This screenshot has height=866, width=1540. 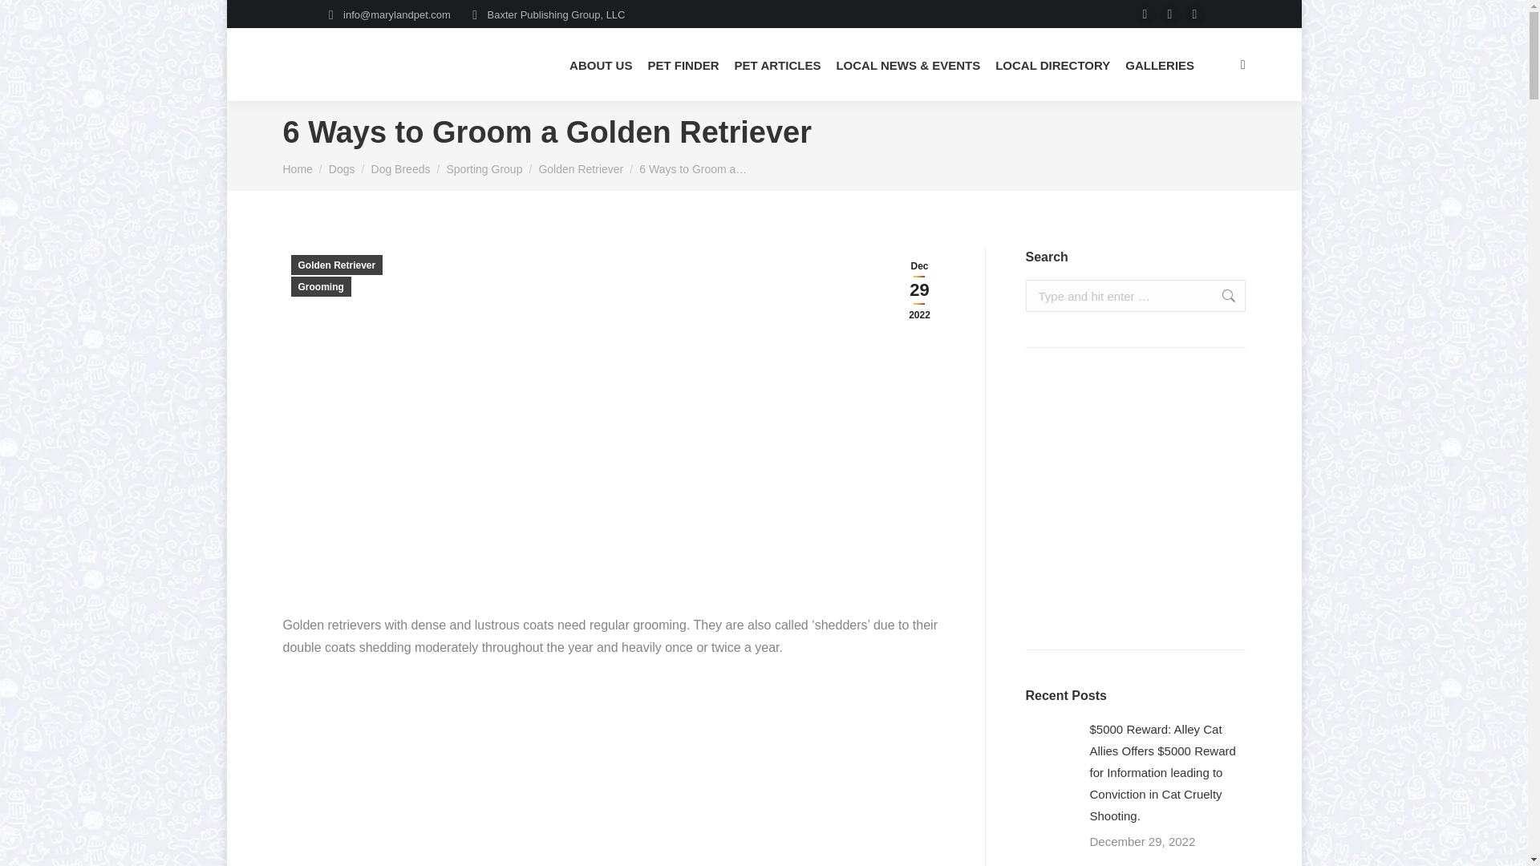 What do you see at coordinates (1145, 14) in the screenshot?
I see `Facebook page opens in new window` at bounding box center [1145, 14].